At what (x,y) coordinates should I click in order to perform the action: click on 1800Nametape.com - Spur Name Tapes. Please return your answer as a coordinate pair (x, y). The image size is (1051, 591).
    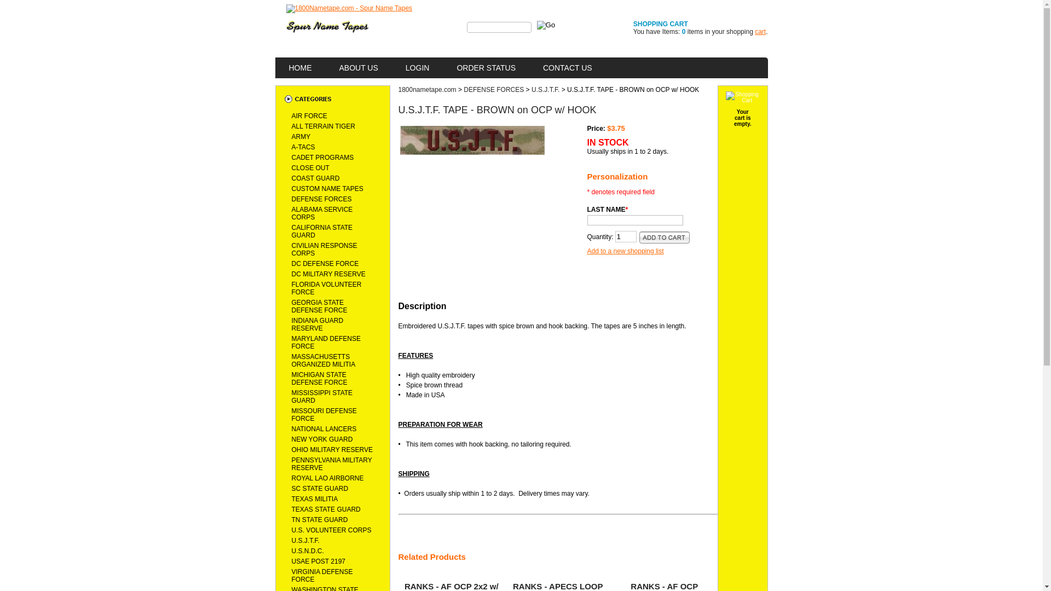
    Looking at the image, I should click on (349, 9).